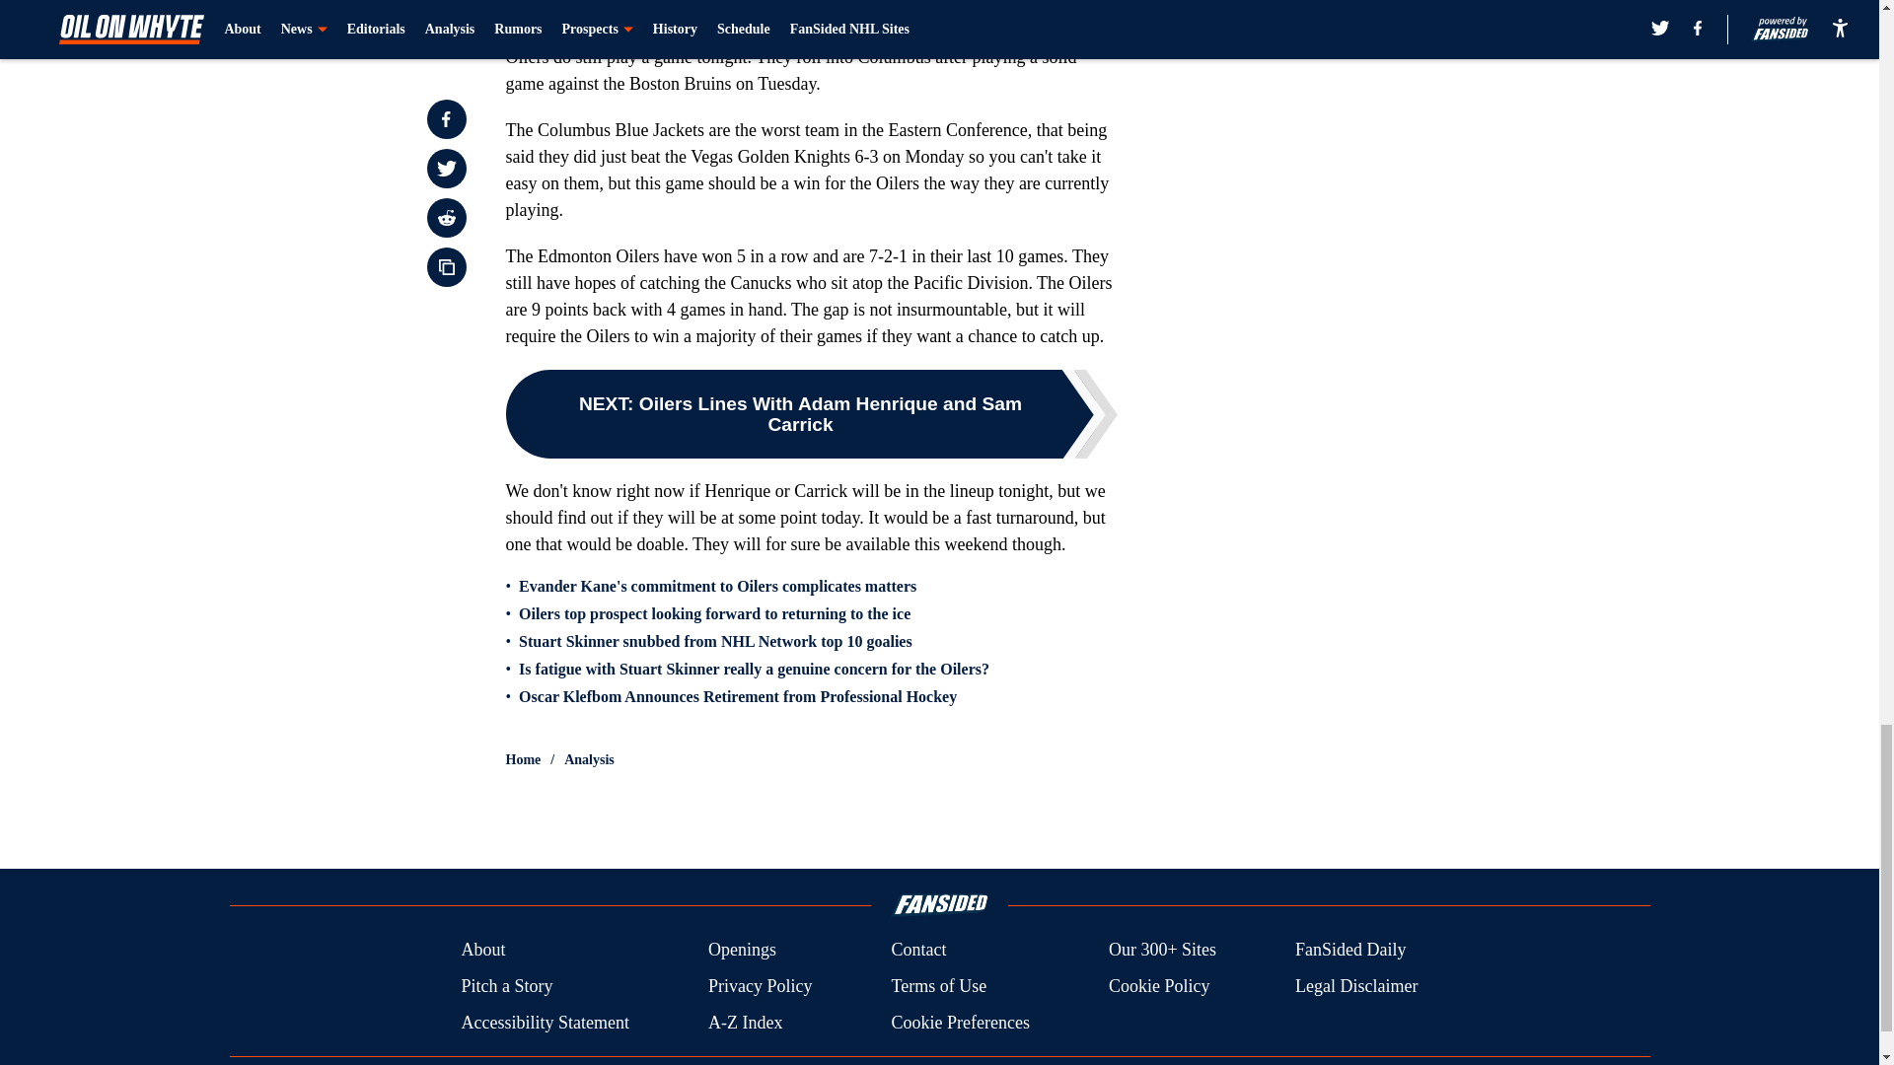  What do you see at coordinates (589, 759) in the screenshot?
I see `Analysis` at bounding box center [589, 759].